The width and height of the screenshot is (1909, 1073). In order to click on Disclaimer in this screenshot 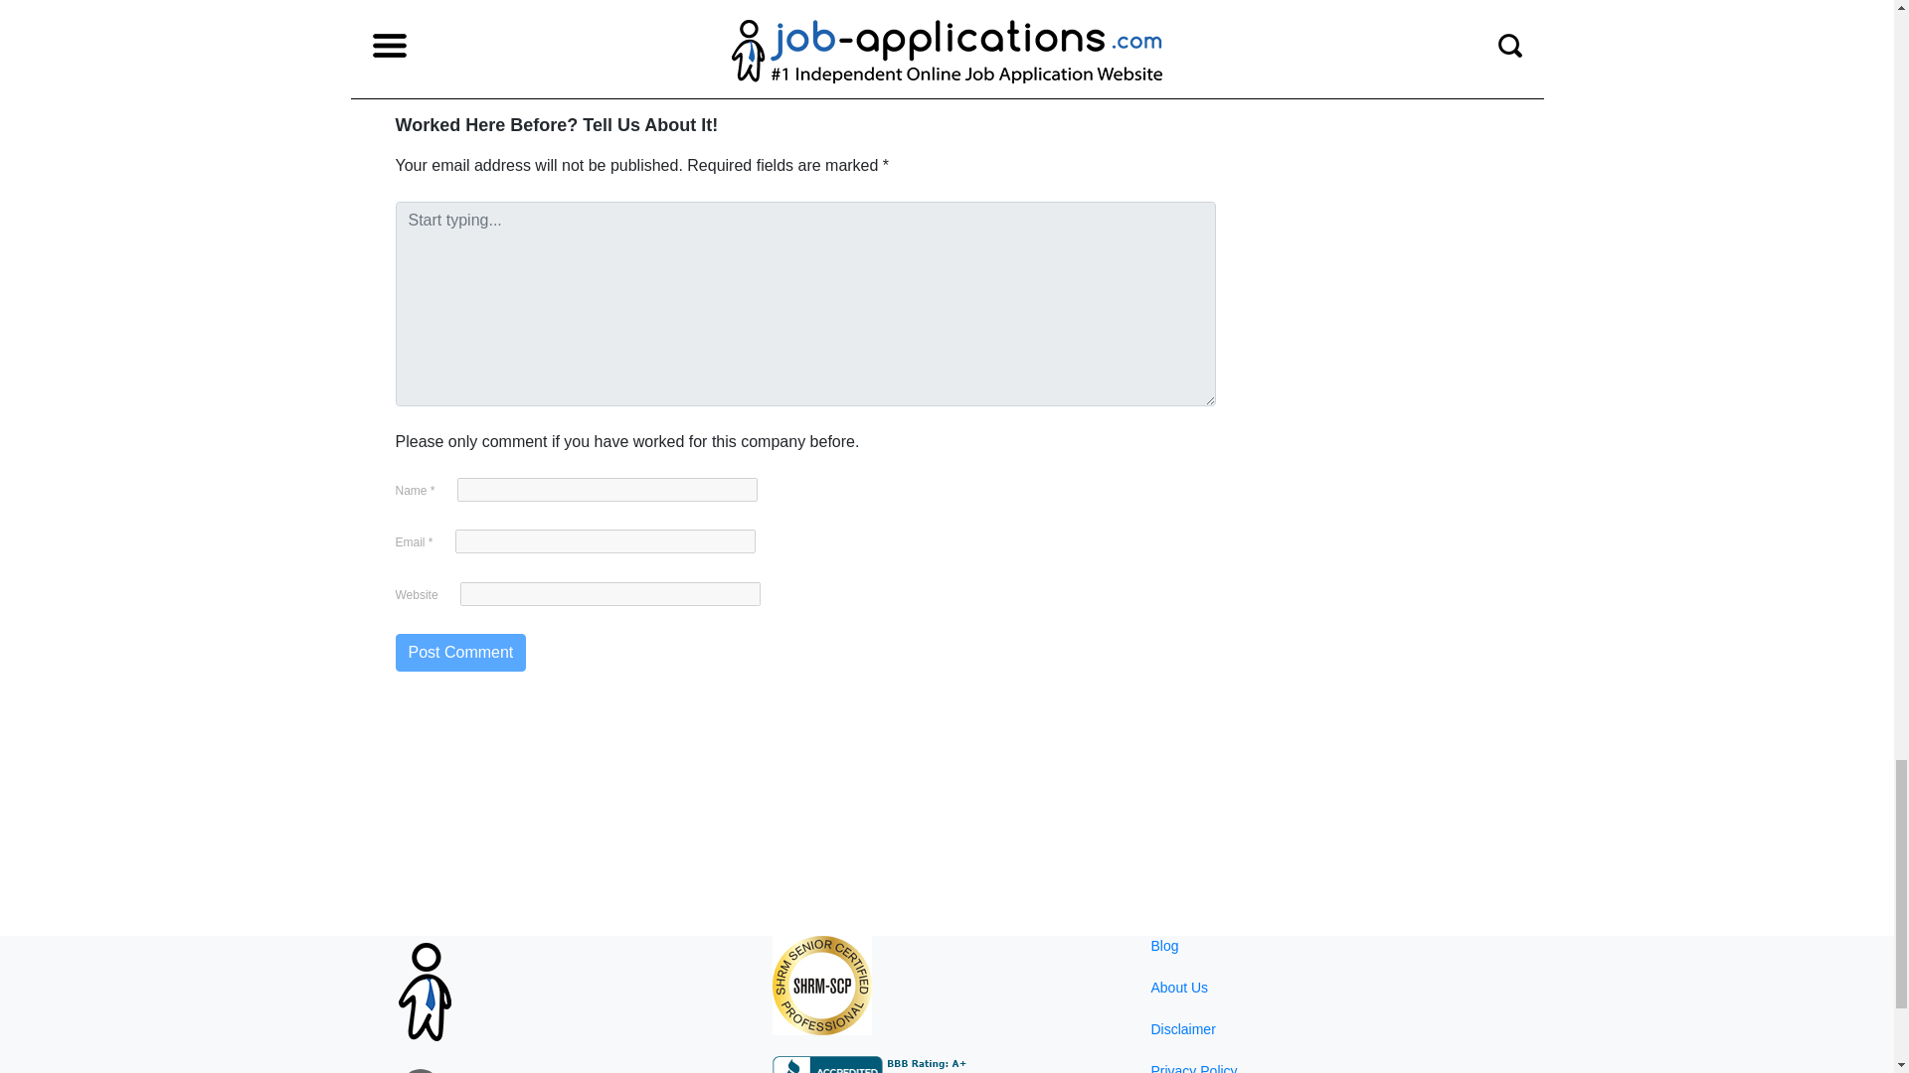, I will do `click(1182, 1029)`.